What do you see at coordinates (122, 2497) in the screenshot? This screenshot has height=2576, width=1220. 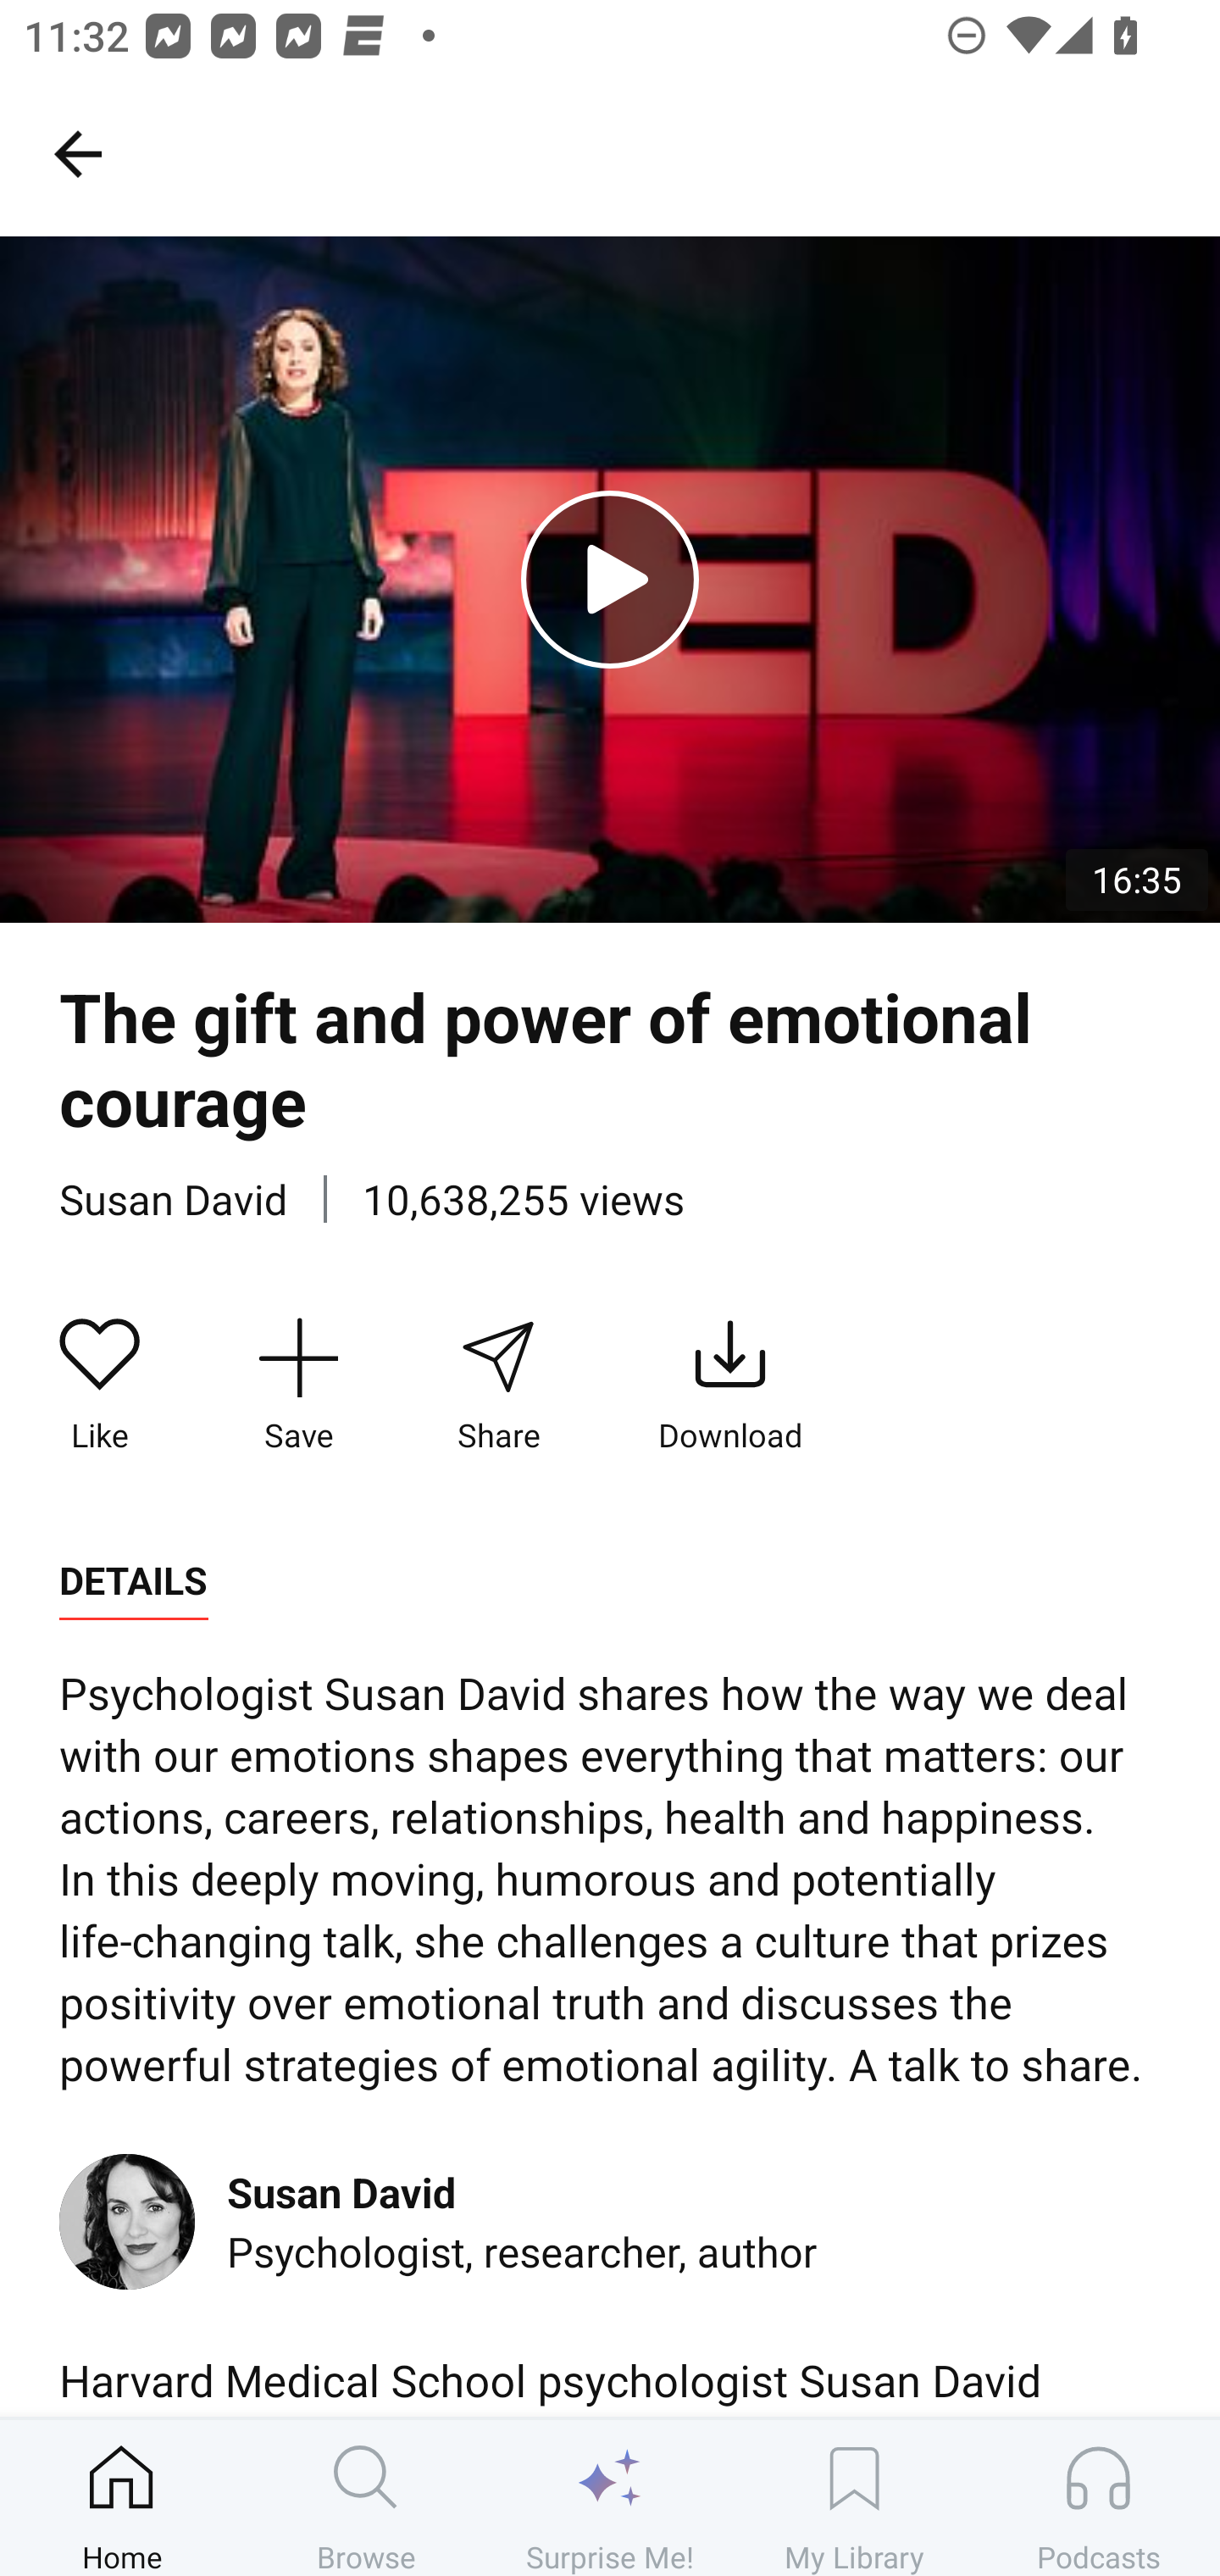 I see `Home` at bounding box center [122, 2497].